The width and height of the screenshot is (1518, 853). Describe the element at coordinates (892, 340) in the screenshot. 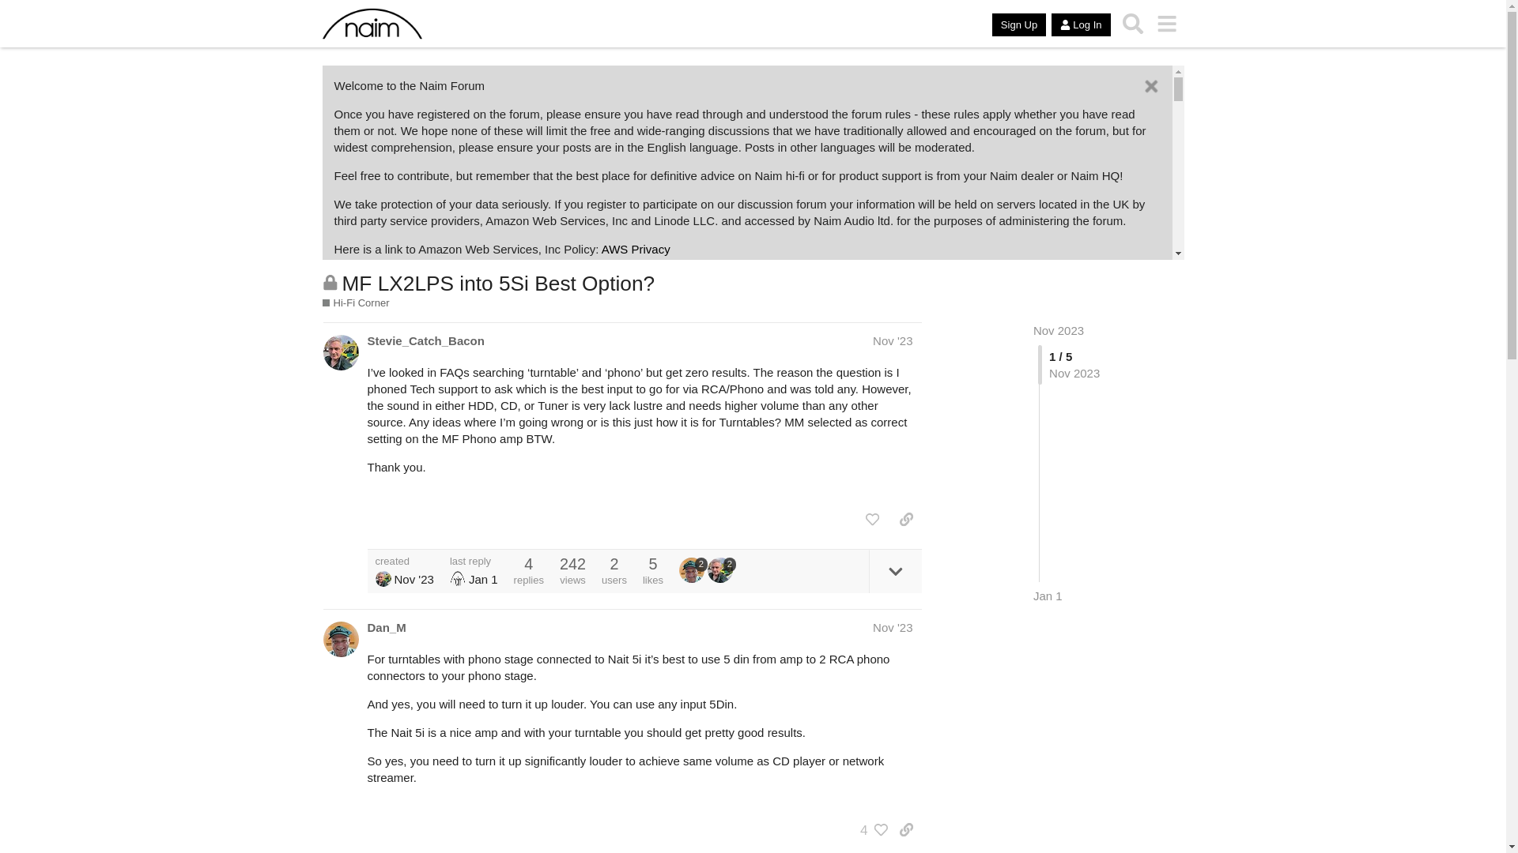

I see `Post date` at that location.